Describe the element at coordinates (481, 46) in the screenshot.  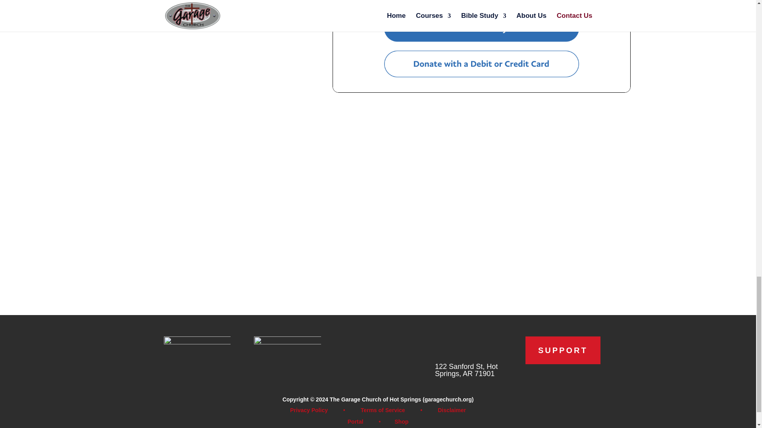
I see `Give to Garage Church in Hot Spirngs Arkansas` at that location.